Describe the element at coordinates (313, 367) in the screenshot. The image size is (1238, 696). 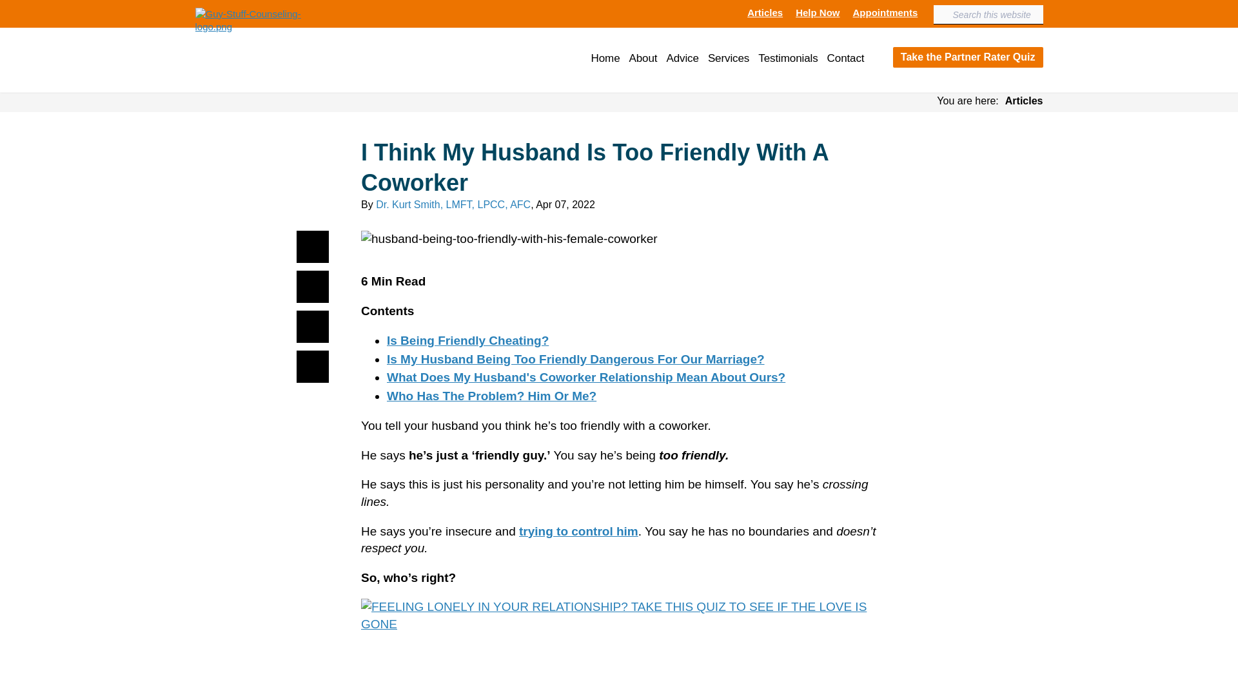
I see `Send on this page URL via email` at that location.